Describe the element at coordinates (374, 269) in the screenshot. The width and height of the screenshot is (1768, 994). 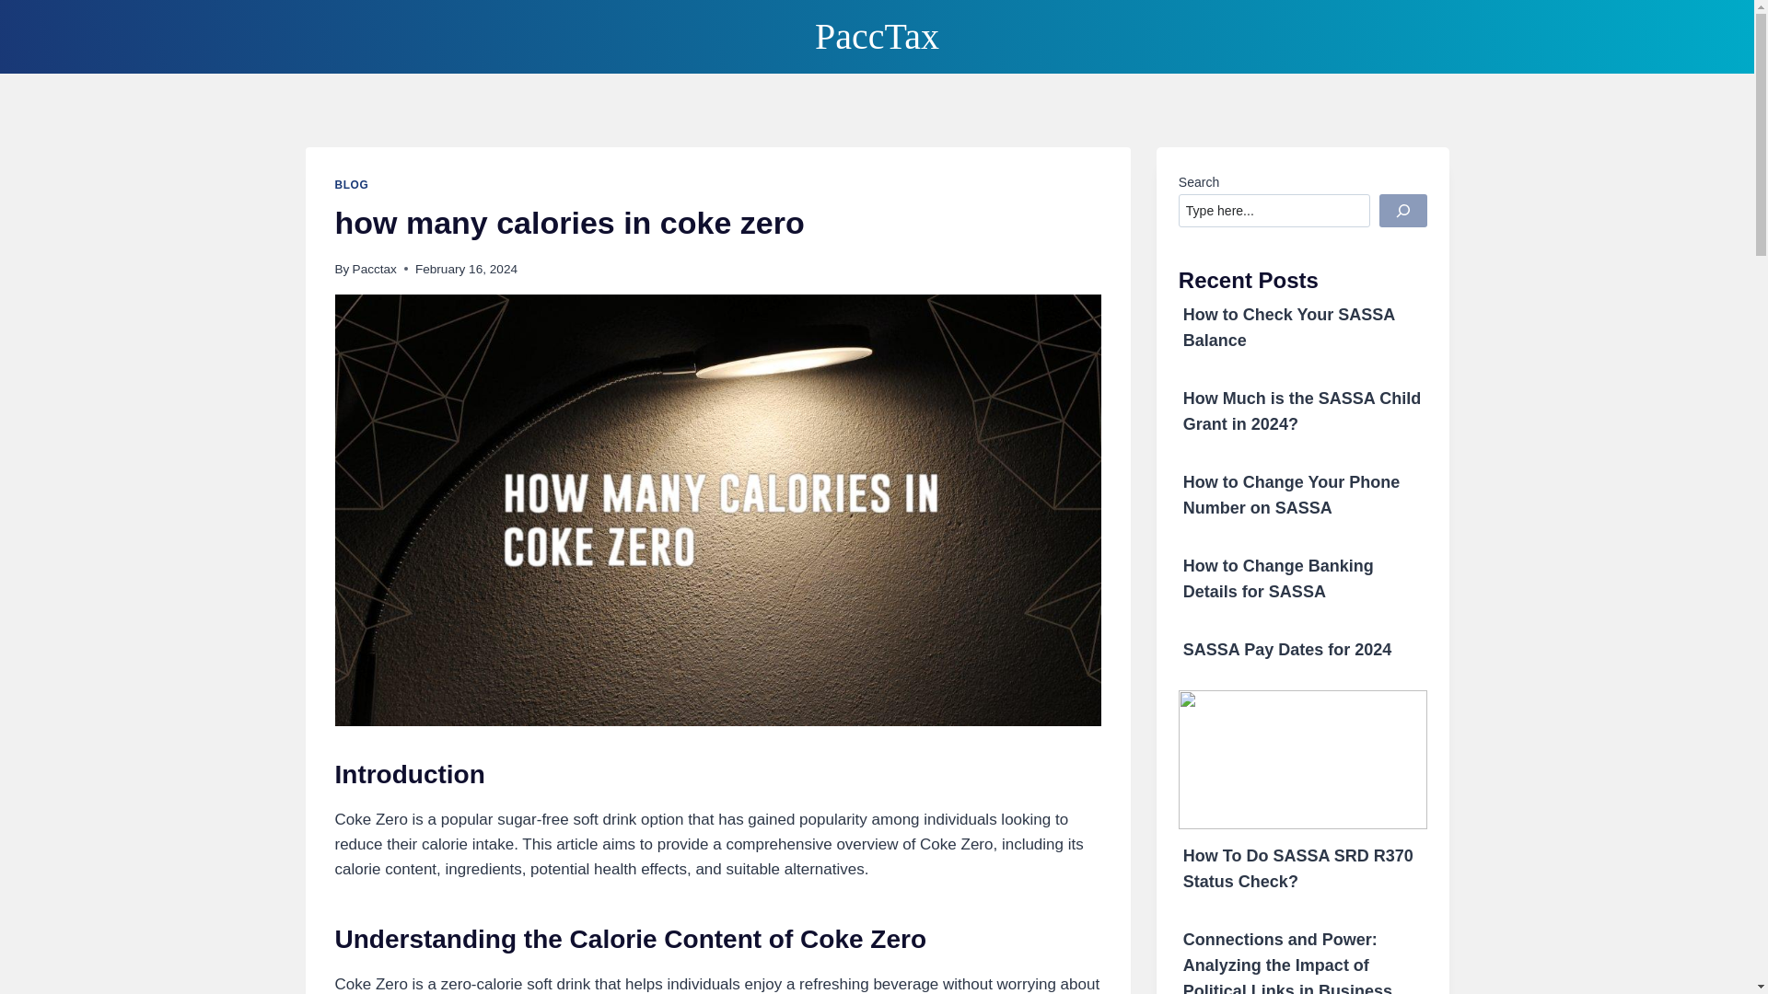
I see `Pacctax` at that location.